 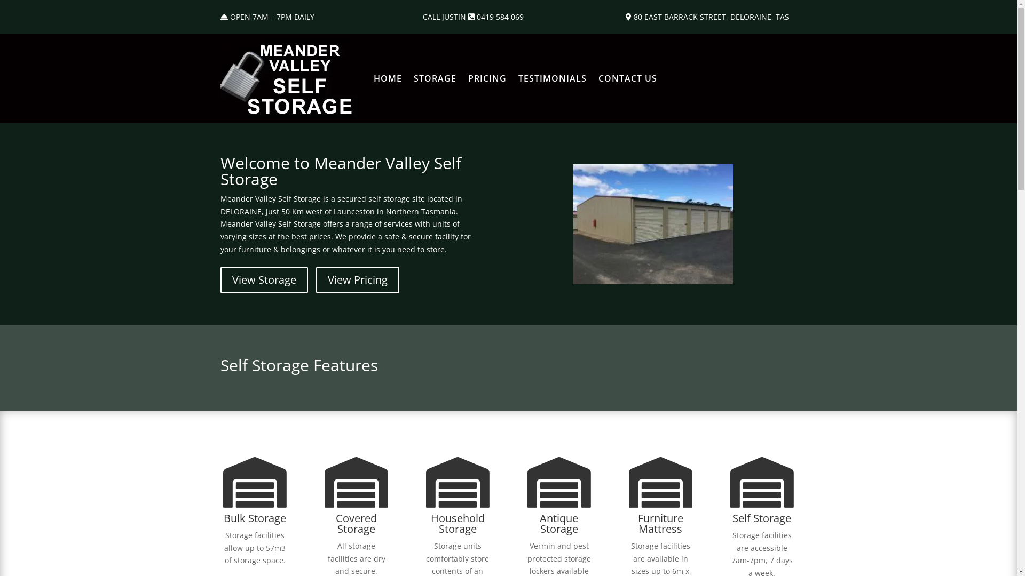 What do you see at coordinates (435, 79) in the screenshot?
I see `STORAGE` at bounding box center [435, 79].